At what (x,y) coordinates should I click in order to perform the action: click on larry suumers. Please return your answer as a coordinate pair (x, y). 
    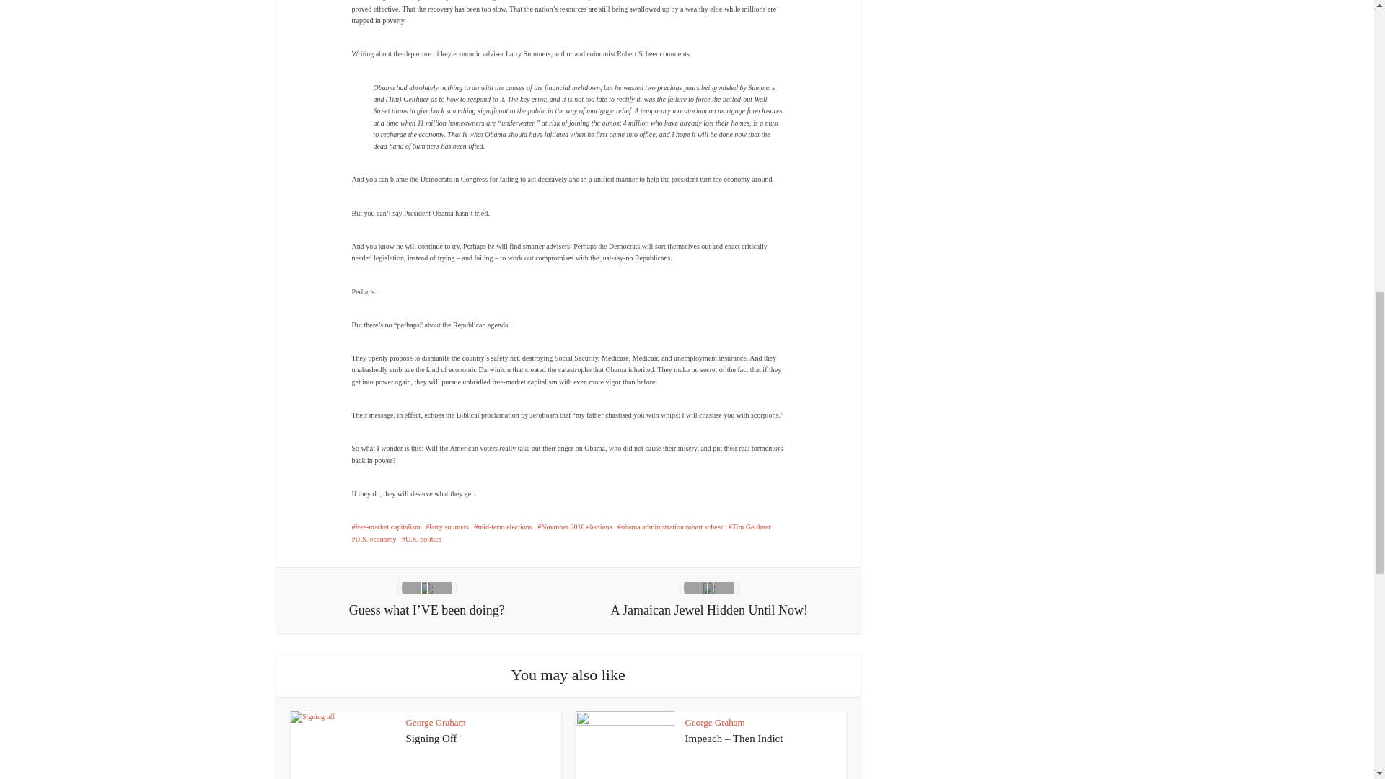
    Looking at the image, I should click on (447, 527).